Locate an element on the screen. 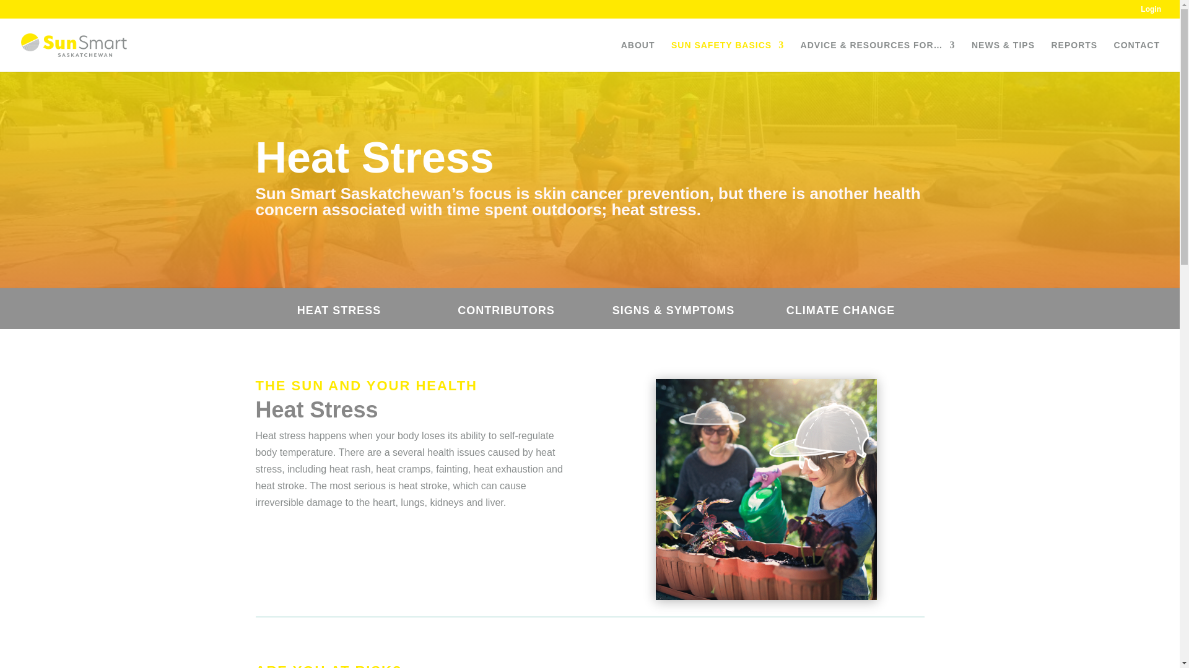 This screenshot has width=1189, height=668. SUN SAFETY BASICS is located at coordinates (727, 56).